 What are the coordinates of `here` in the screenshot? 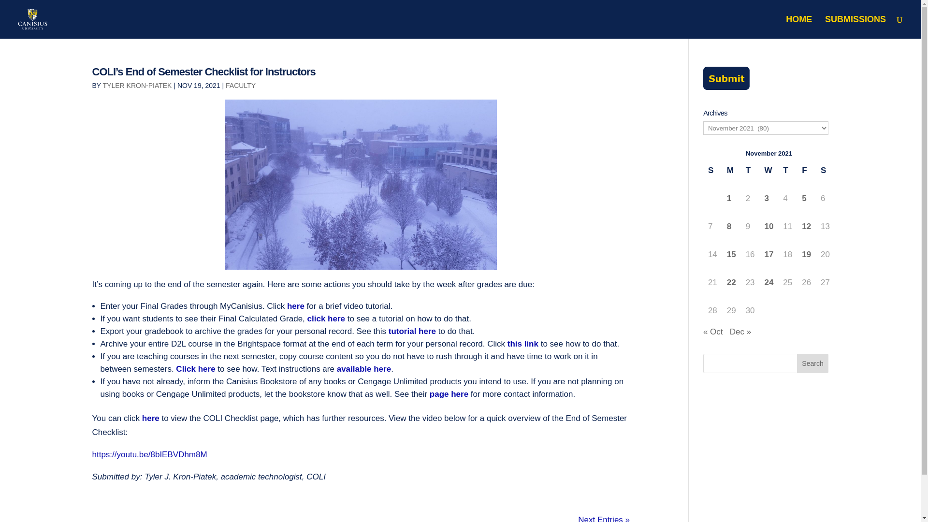 It's located at (295, 306).